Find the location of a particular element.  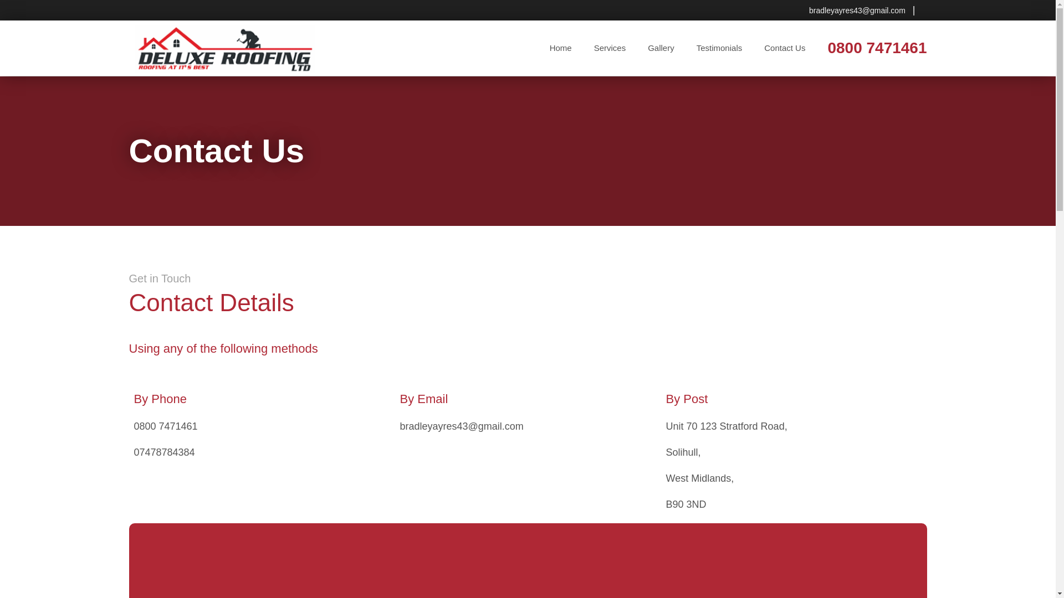

07478784384 is located at coordinates (164, 452).